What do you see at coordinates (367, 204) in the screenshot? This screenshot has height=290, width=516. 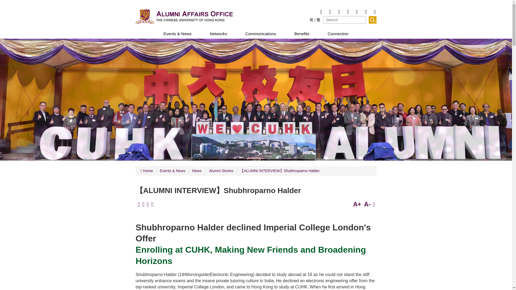 I see `Smaller` at bounding box center [367, 204].